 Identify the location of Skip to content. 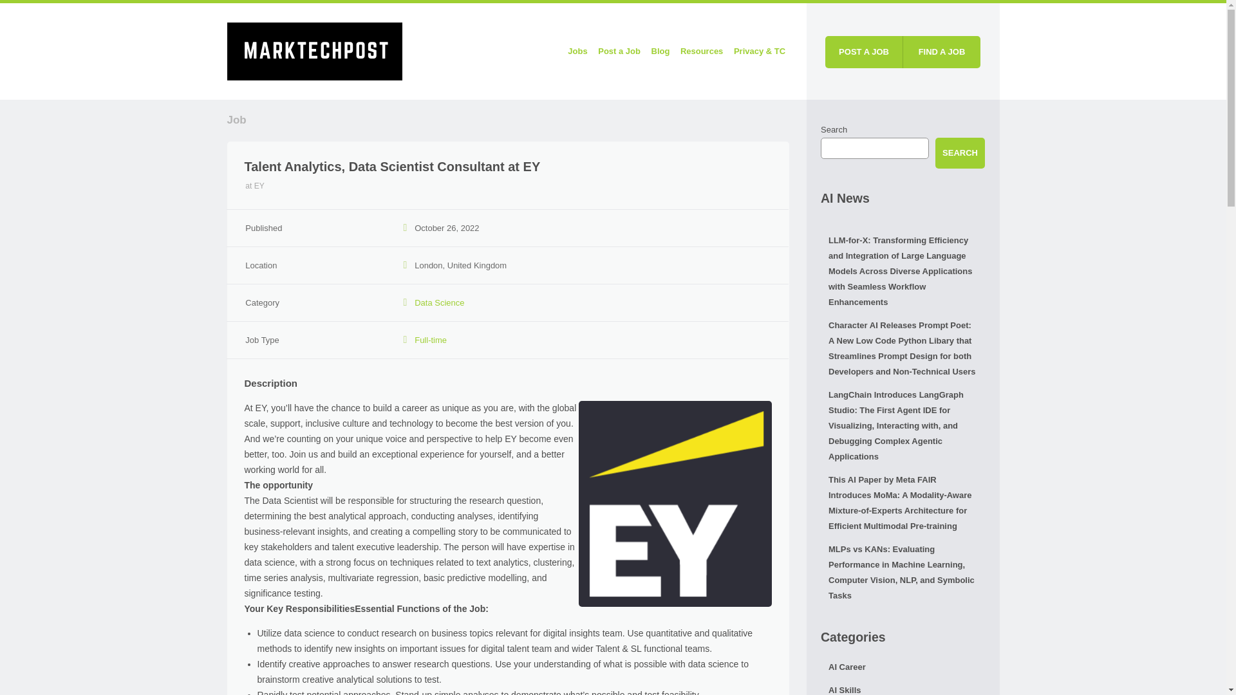
(500, 51).